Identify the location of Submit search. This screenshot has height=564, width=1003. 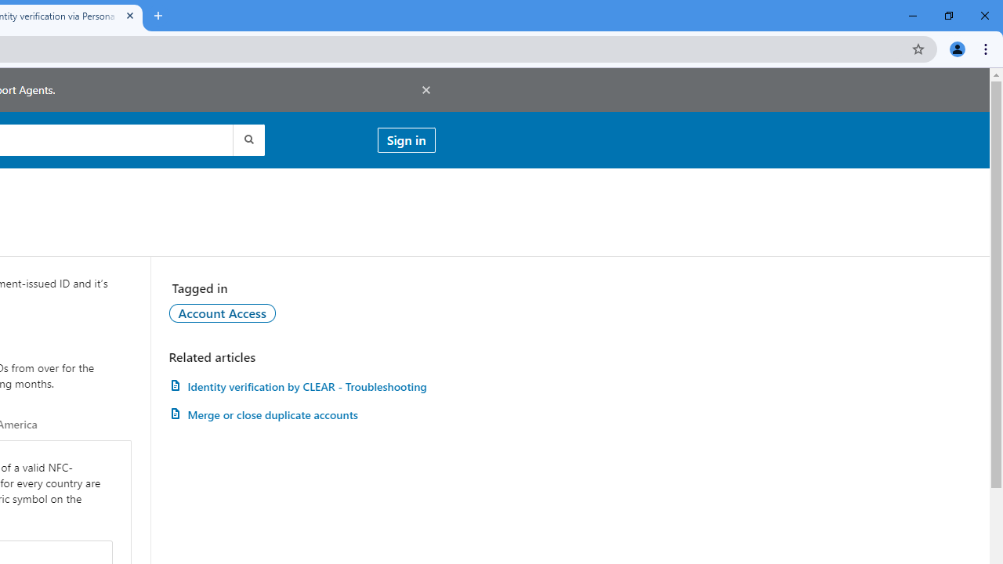
(248, 139).